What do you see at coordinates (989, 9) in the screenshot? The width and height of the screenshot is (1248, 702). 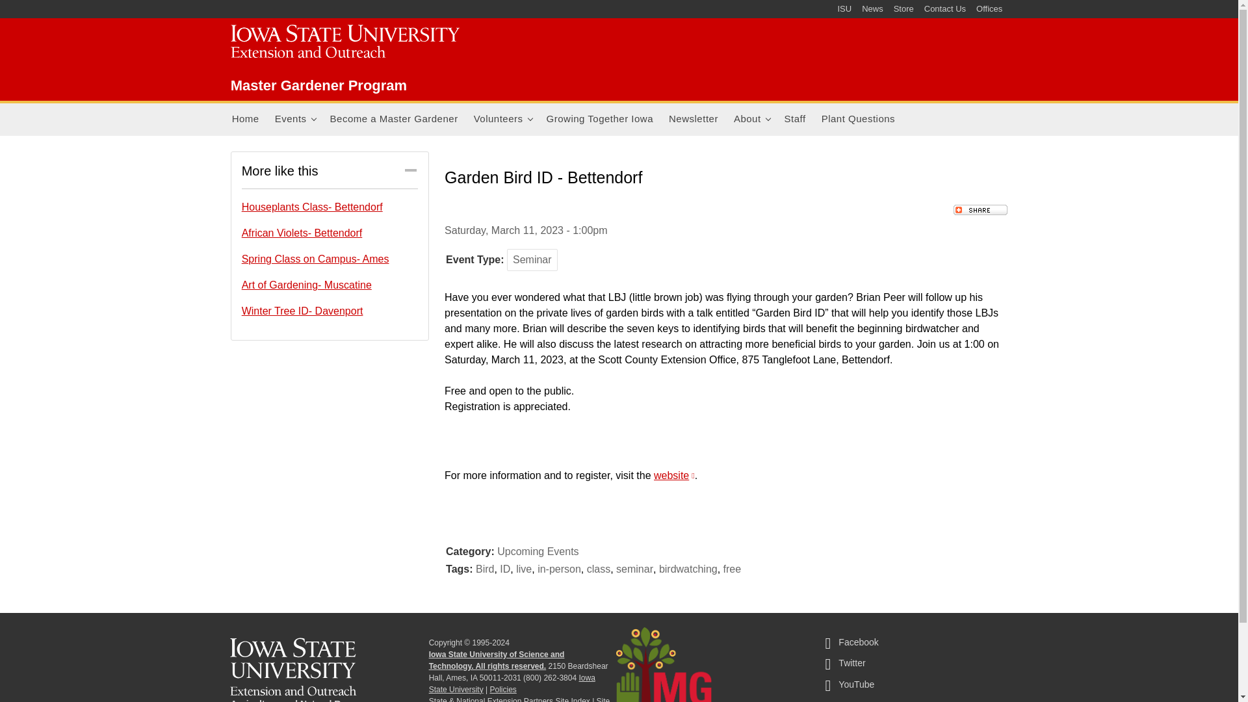 I see `Offices` at bounding box center [989, 9].